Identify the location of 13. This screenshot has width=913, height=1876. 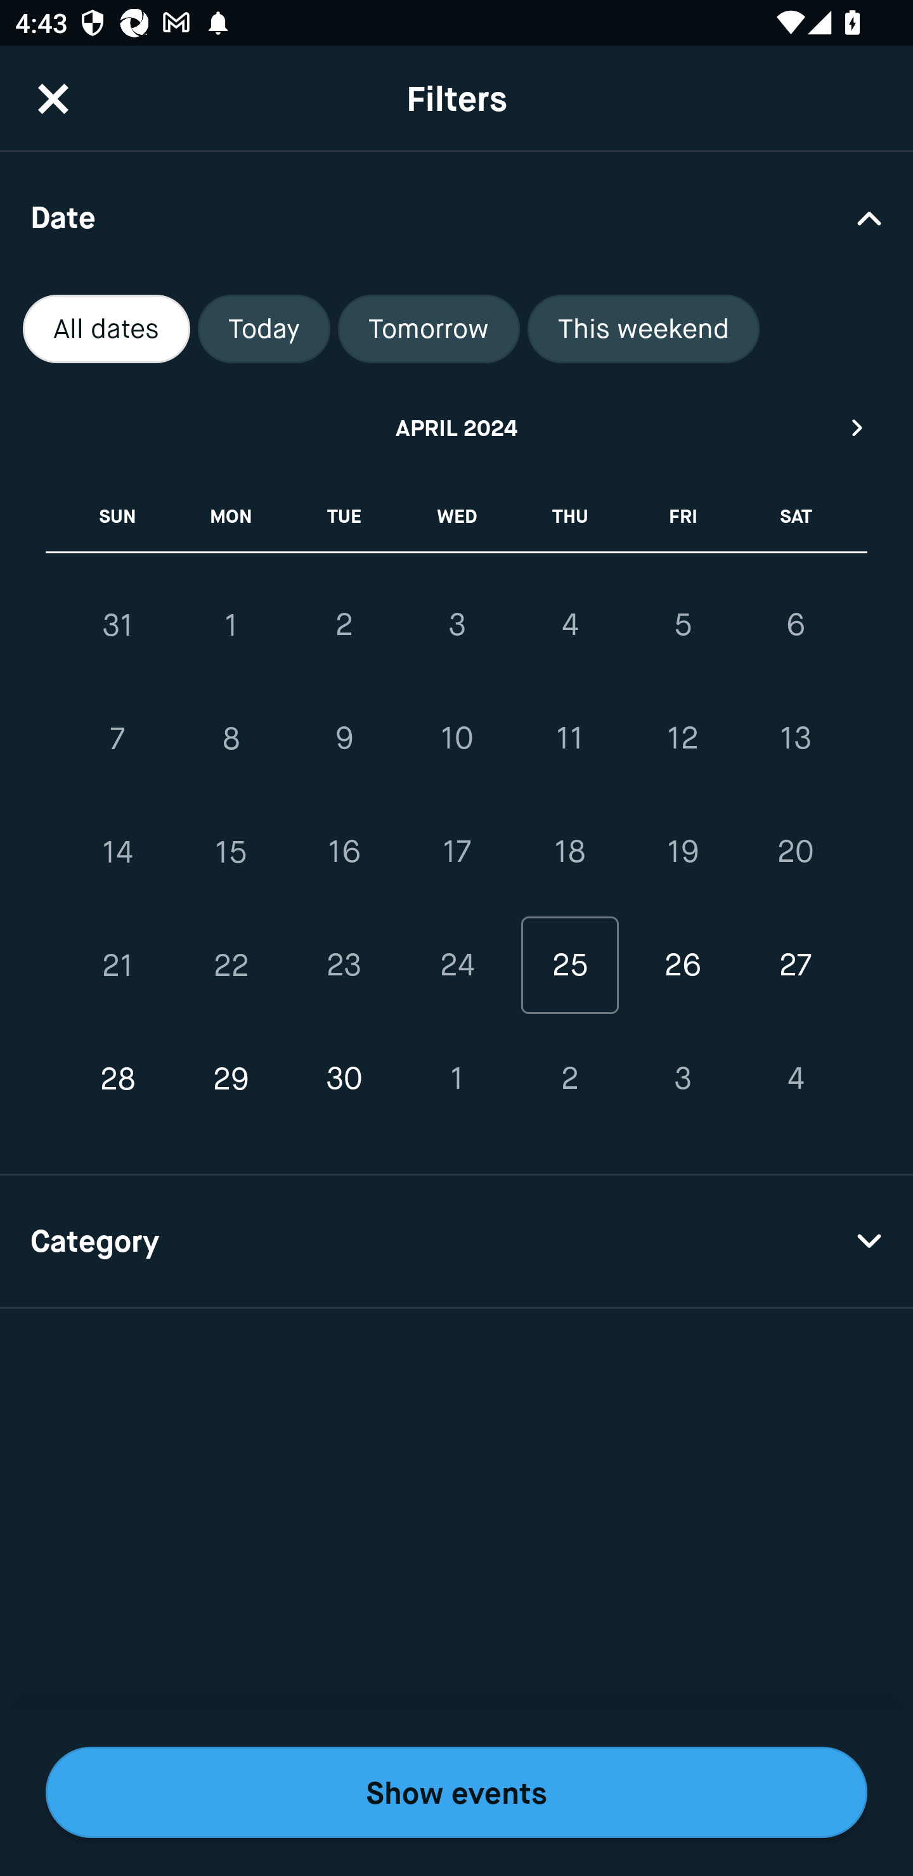
(795, 739).